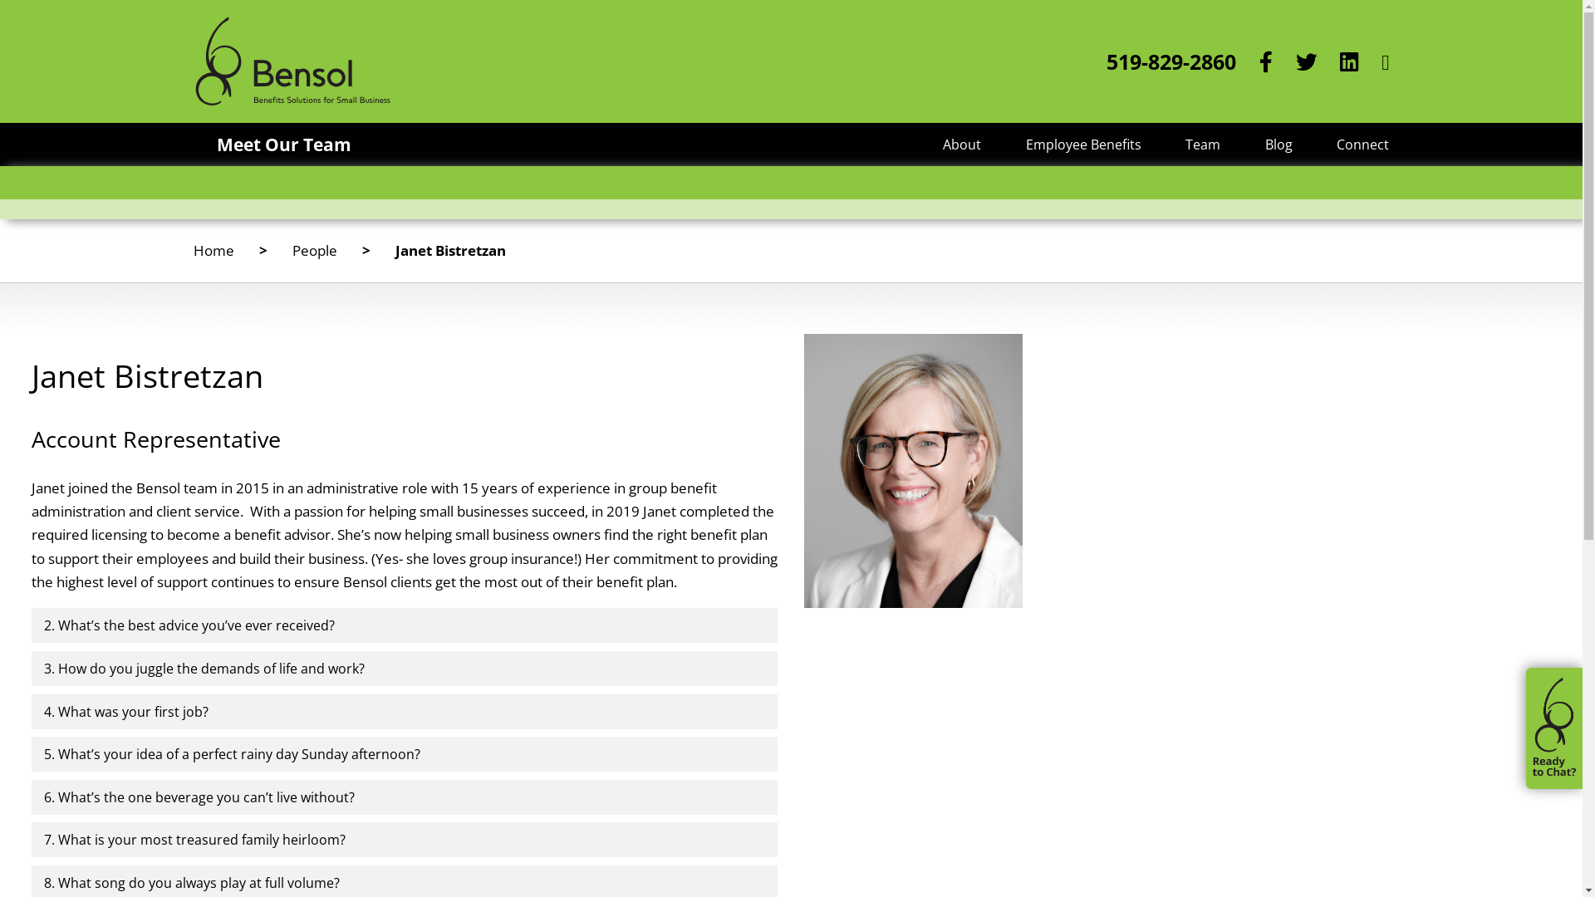 The height and width of the screenshot is (897, 1595). What do you see at coordinates (962, 145) in the screenshot?
I see `About` at bounding box center [962, 145].